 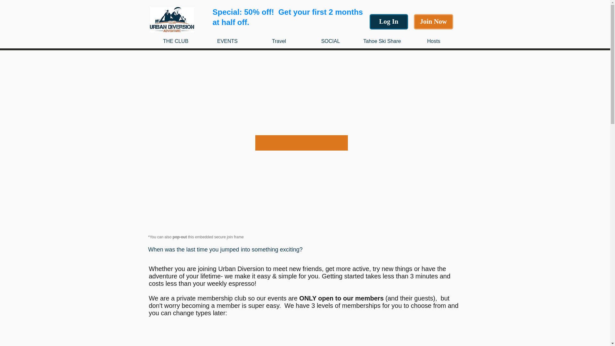 I want to click on Tahoe Ski Share, so click(x=382, y=41).